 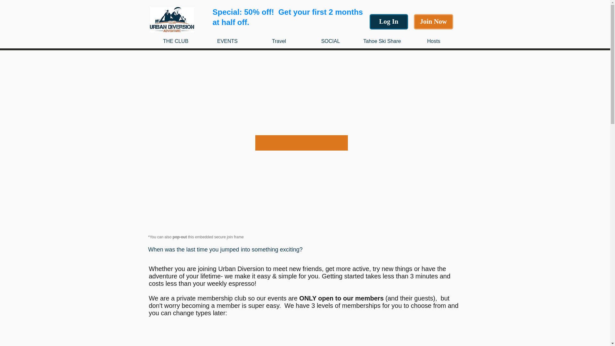 I want to click on Tahoe Ski Share, so click(x=382, y=41).